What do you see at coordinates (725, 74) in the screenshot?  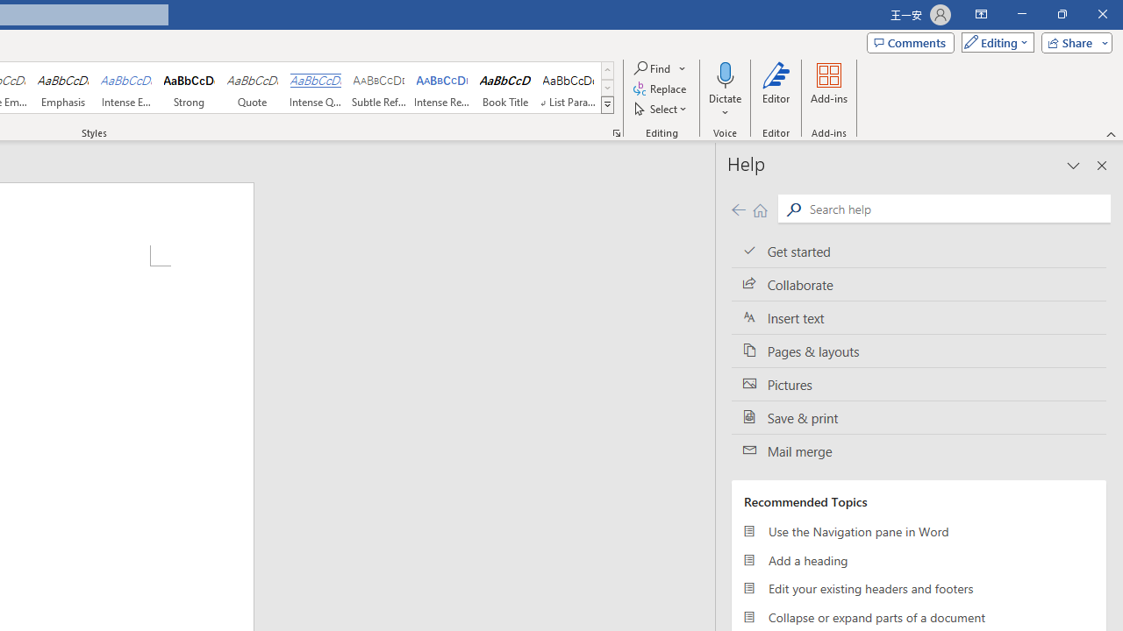 I see `Dictate` at bounding box center [725, 74].